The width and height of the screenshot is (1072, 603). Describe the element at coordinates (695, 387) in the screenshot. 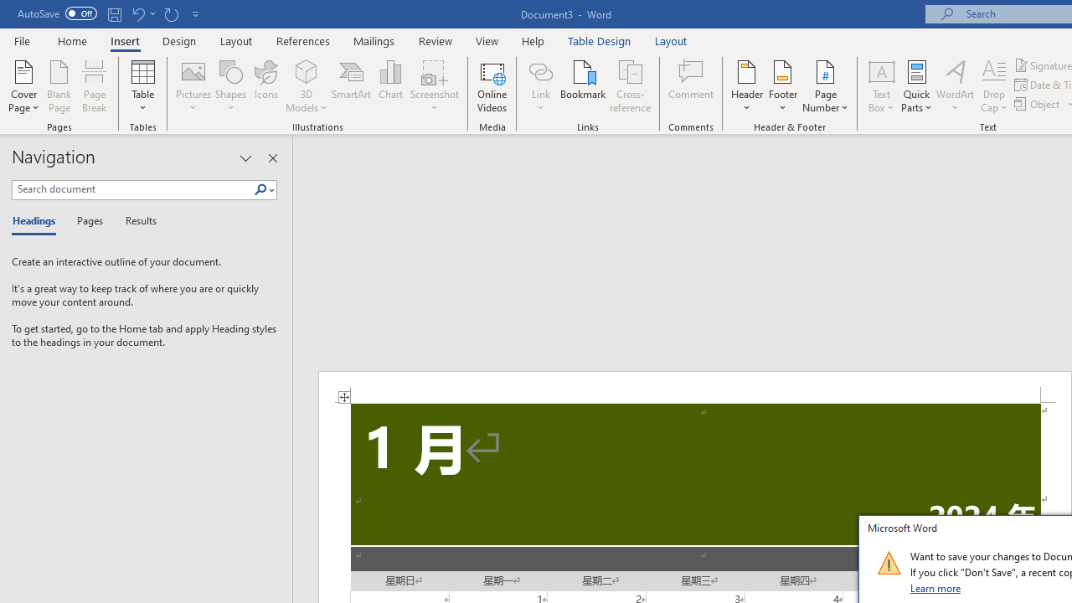

I see `Header -Section 1-` at that location.